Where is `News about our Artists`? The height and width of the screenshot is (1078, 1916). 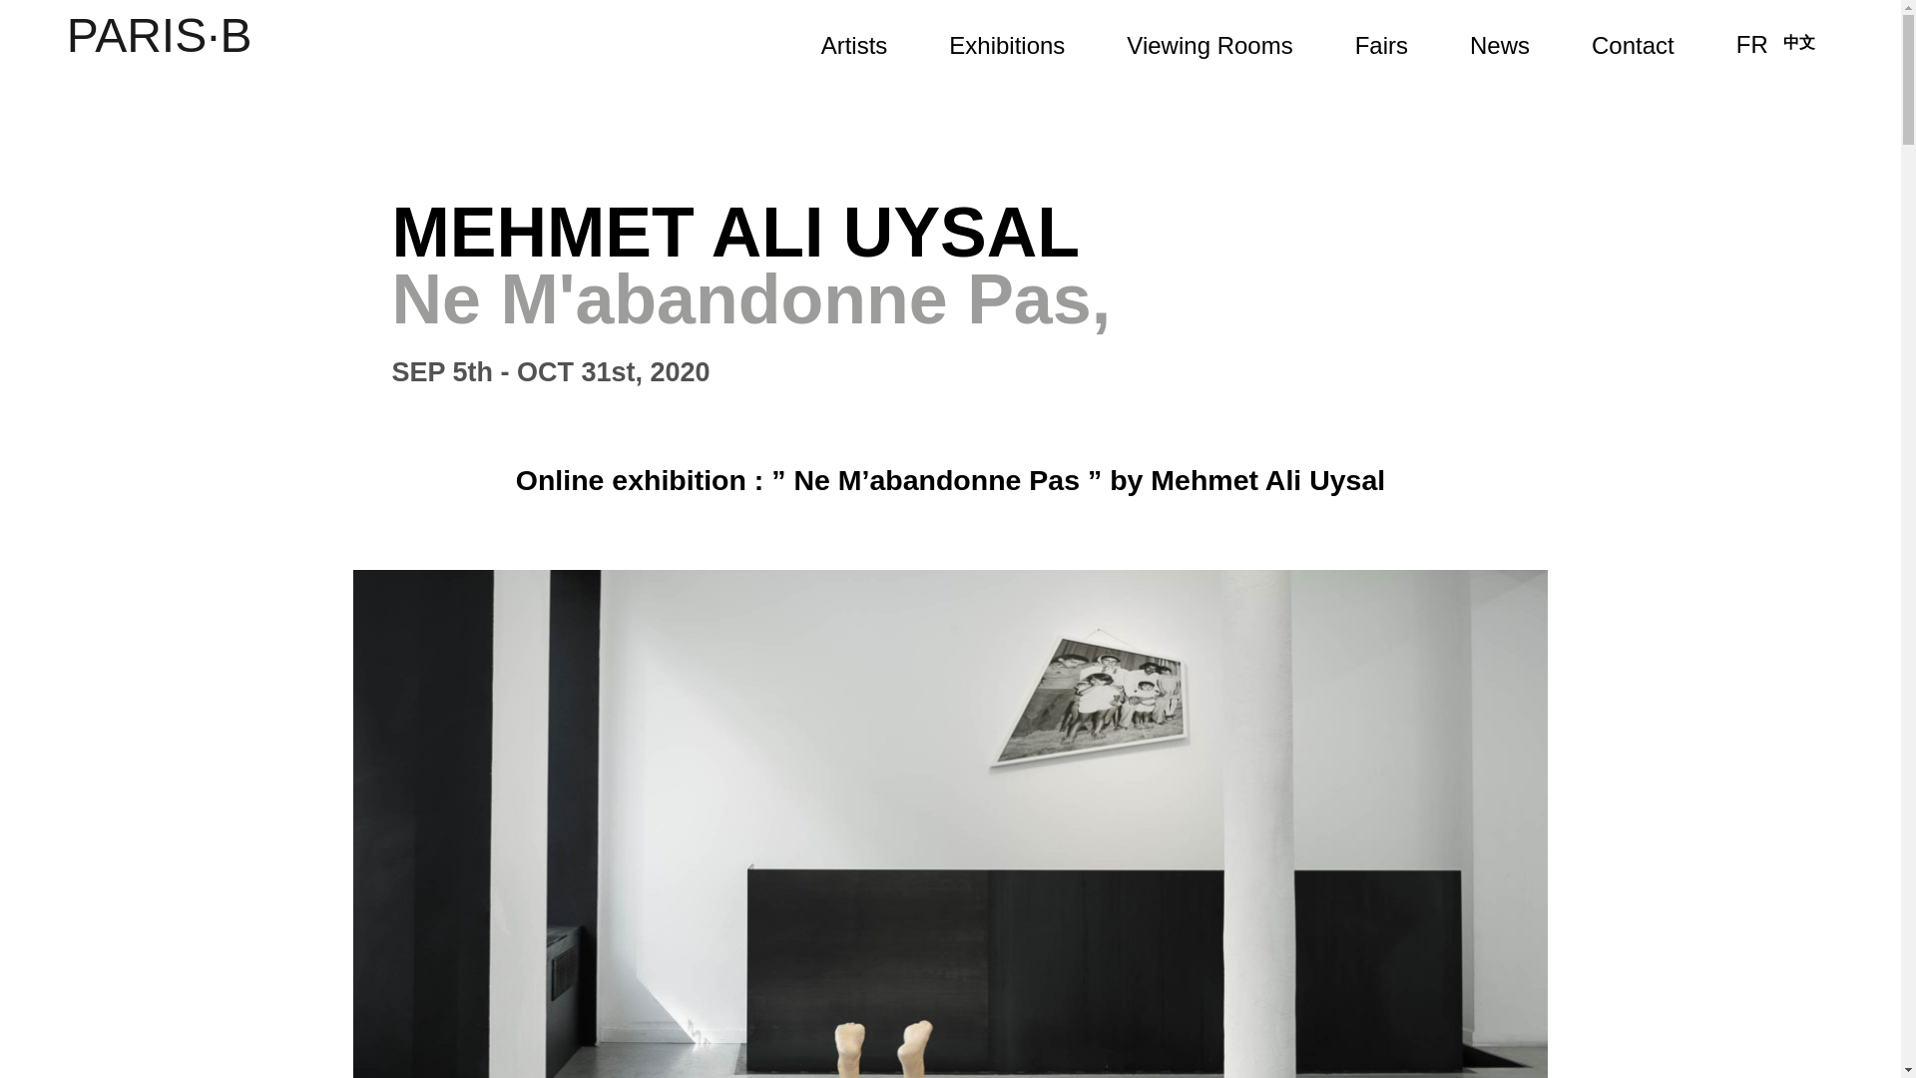
News about our Artists is located at coordinates (1499, 45).